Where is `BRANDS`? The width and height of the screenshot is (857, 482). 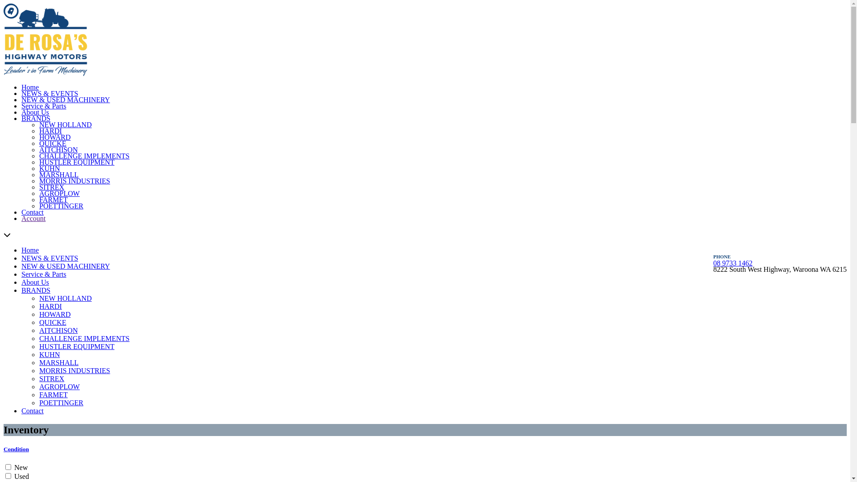 BRANDS is located at coordinates (36, 119).